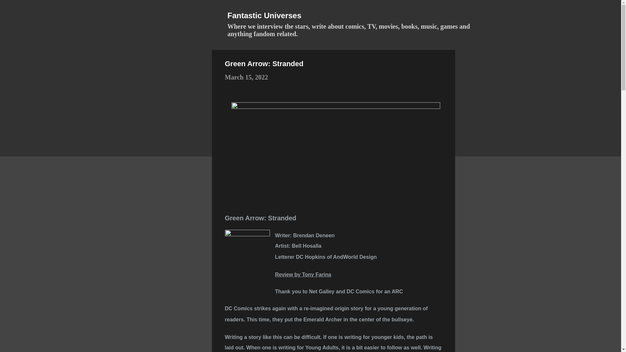 The width and height of the screenshot is (626, 352). I want to click on permanent link, so click(246, 77).